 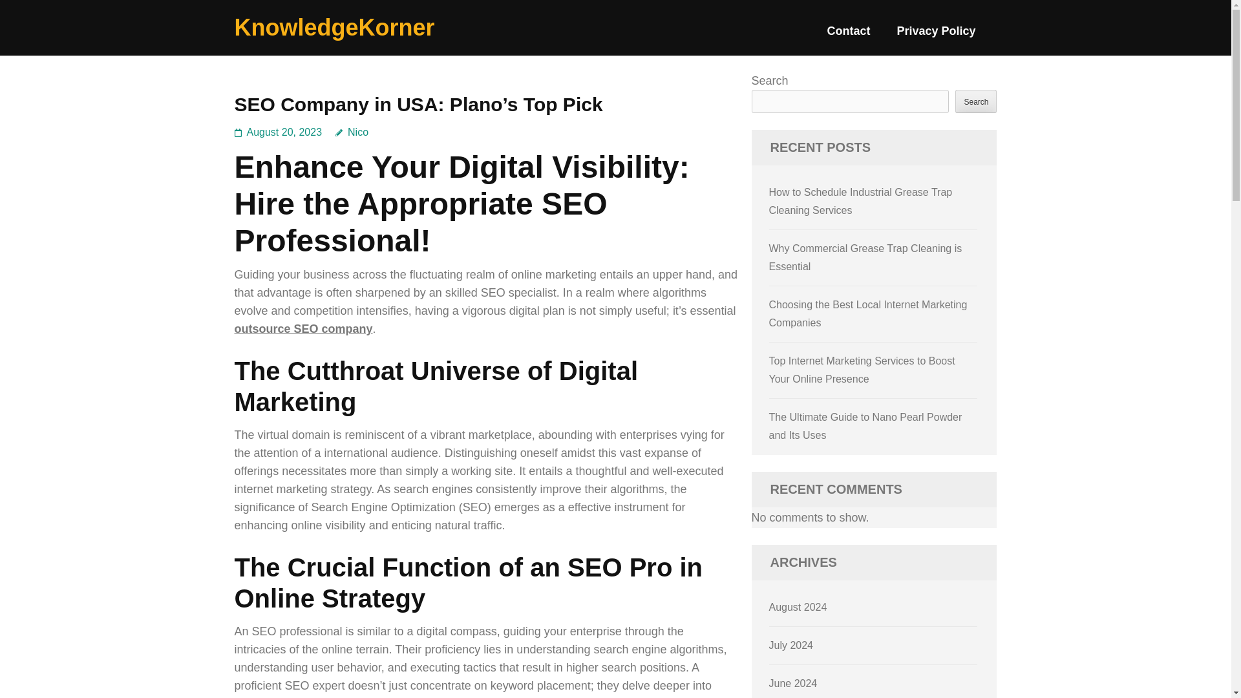 I want to click on outsource SEO company, so click(x=303, y=328).